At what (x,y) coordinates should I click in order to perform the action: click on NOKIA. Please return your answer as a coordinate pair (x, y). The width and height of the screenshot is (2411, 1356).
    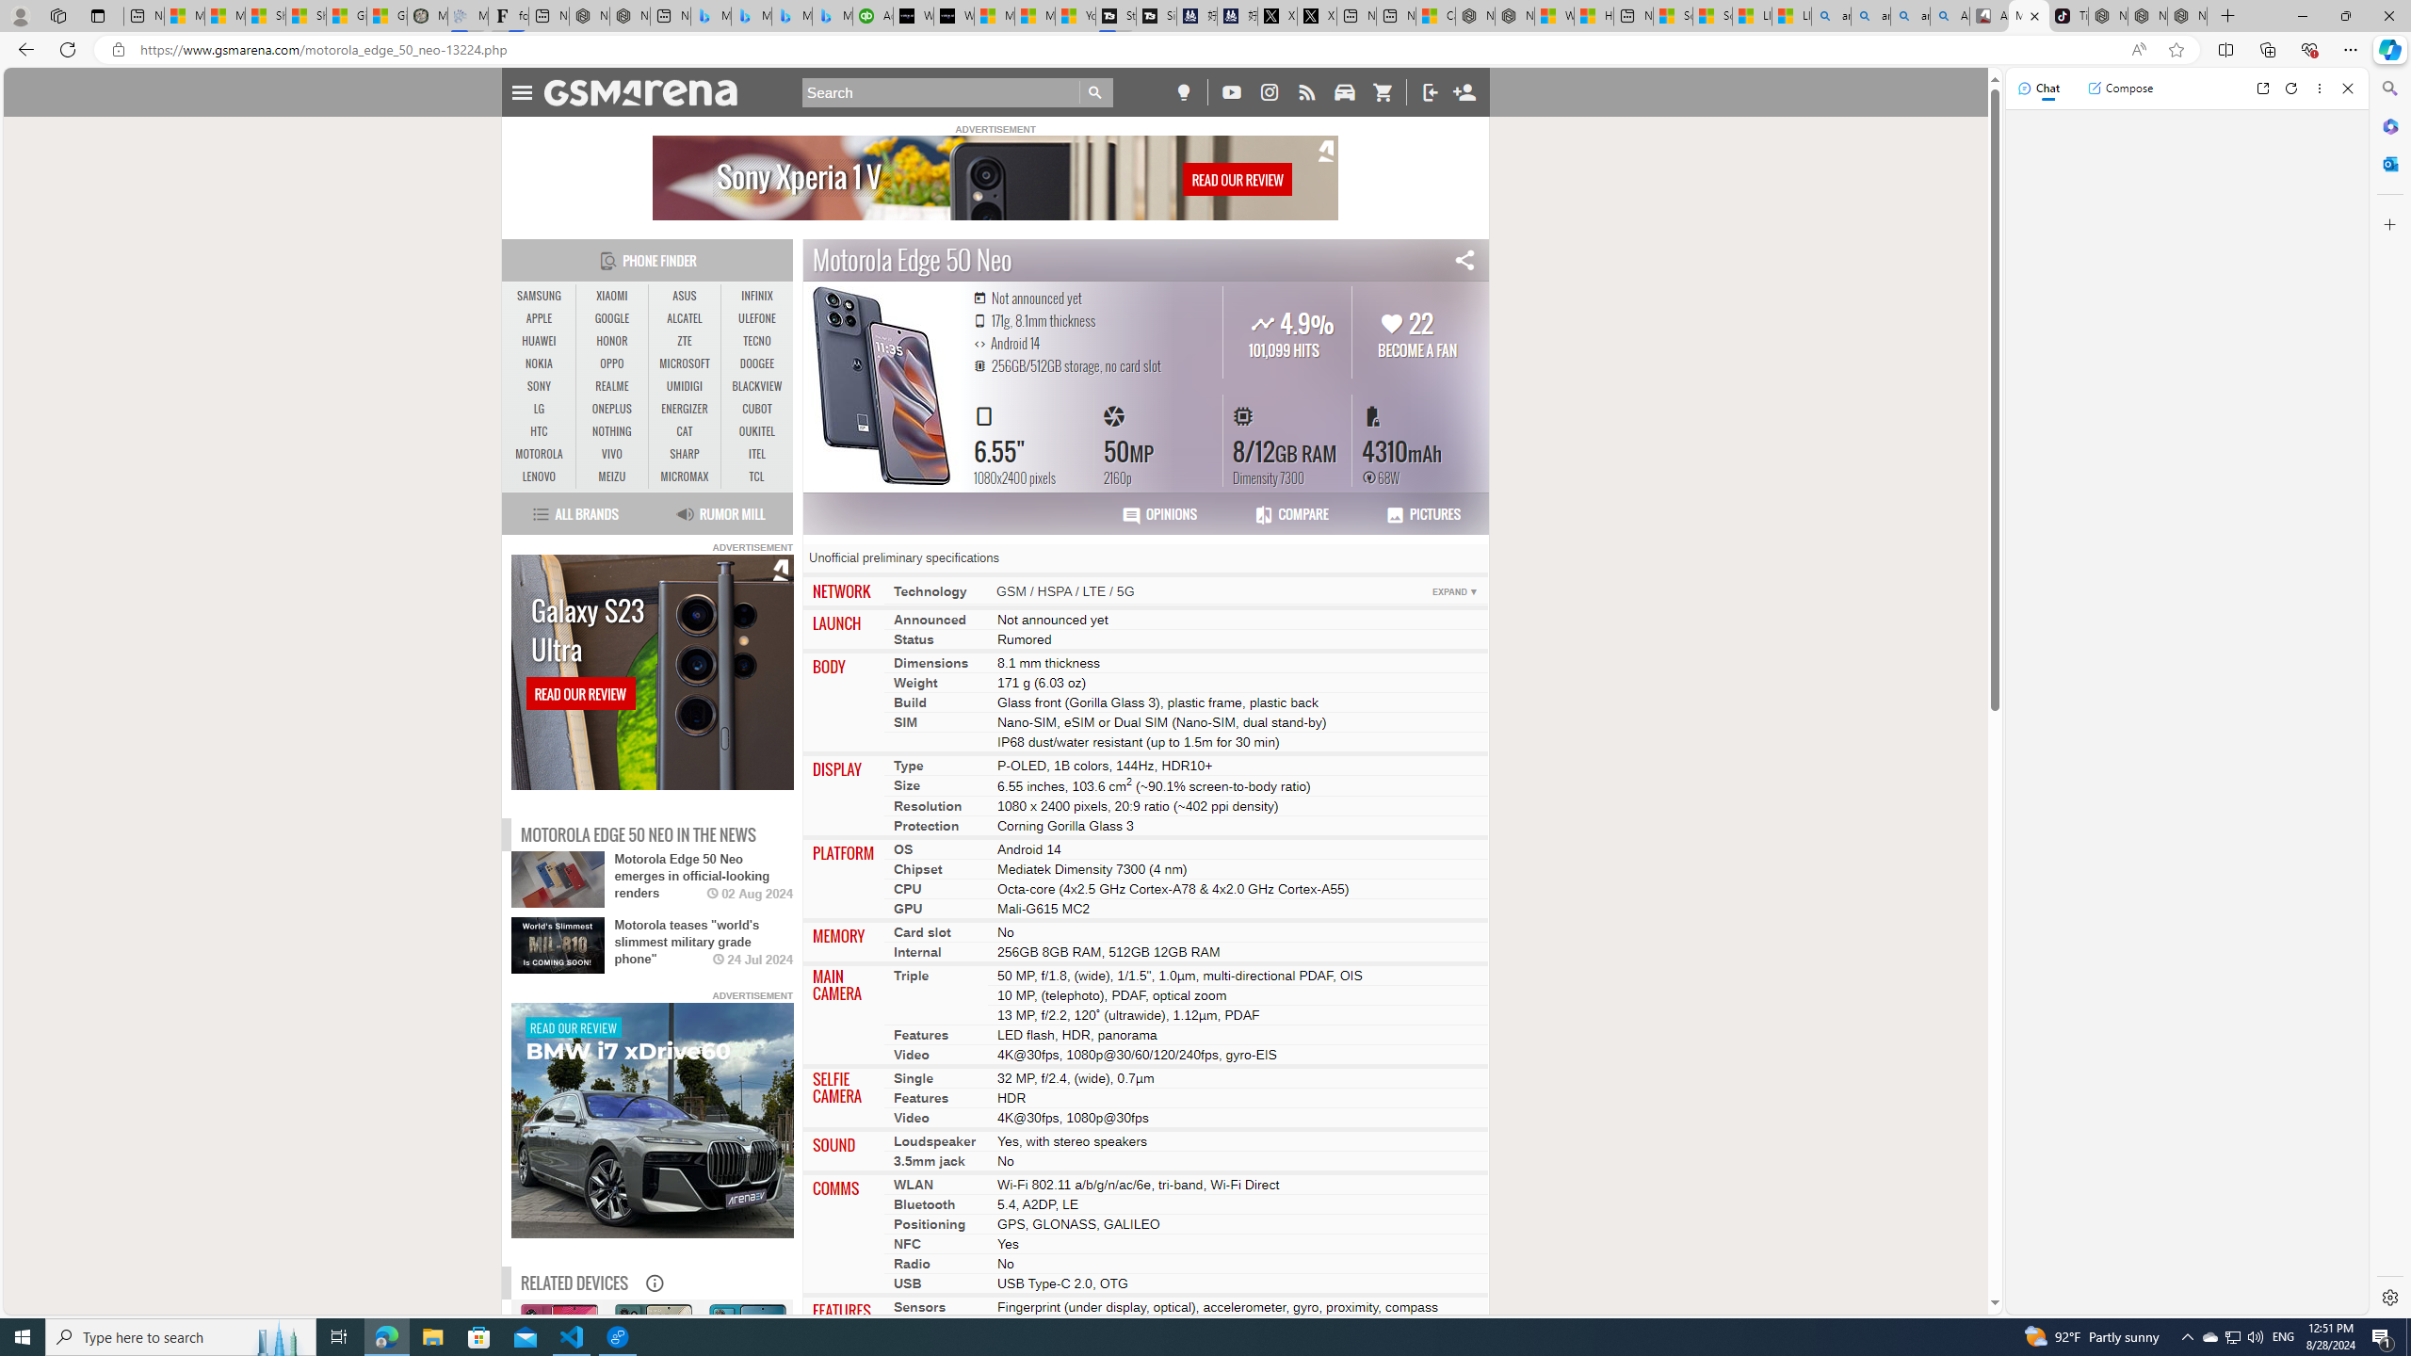
    Looking at the image, I should click on (540, 364).